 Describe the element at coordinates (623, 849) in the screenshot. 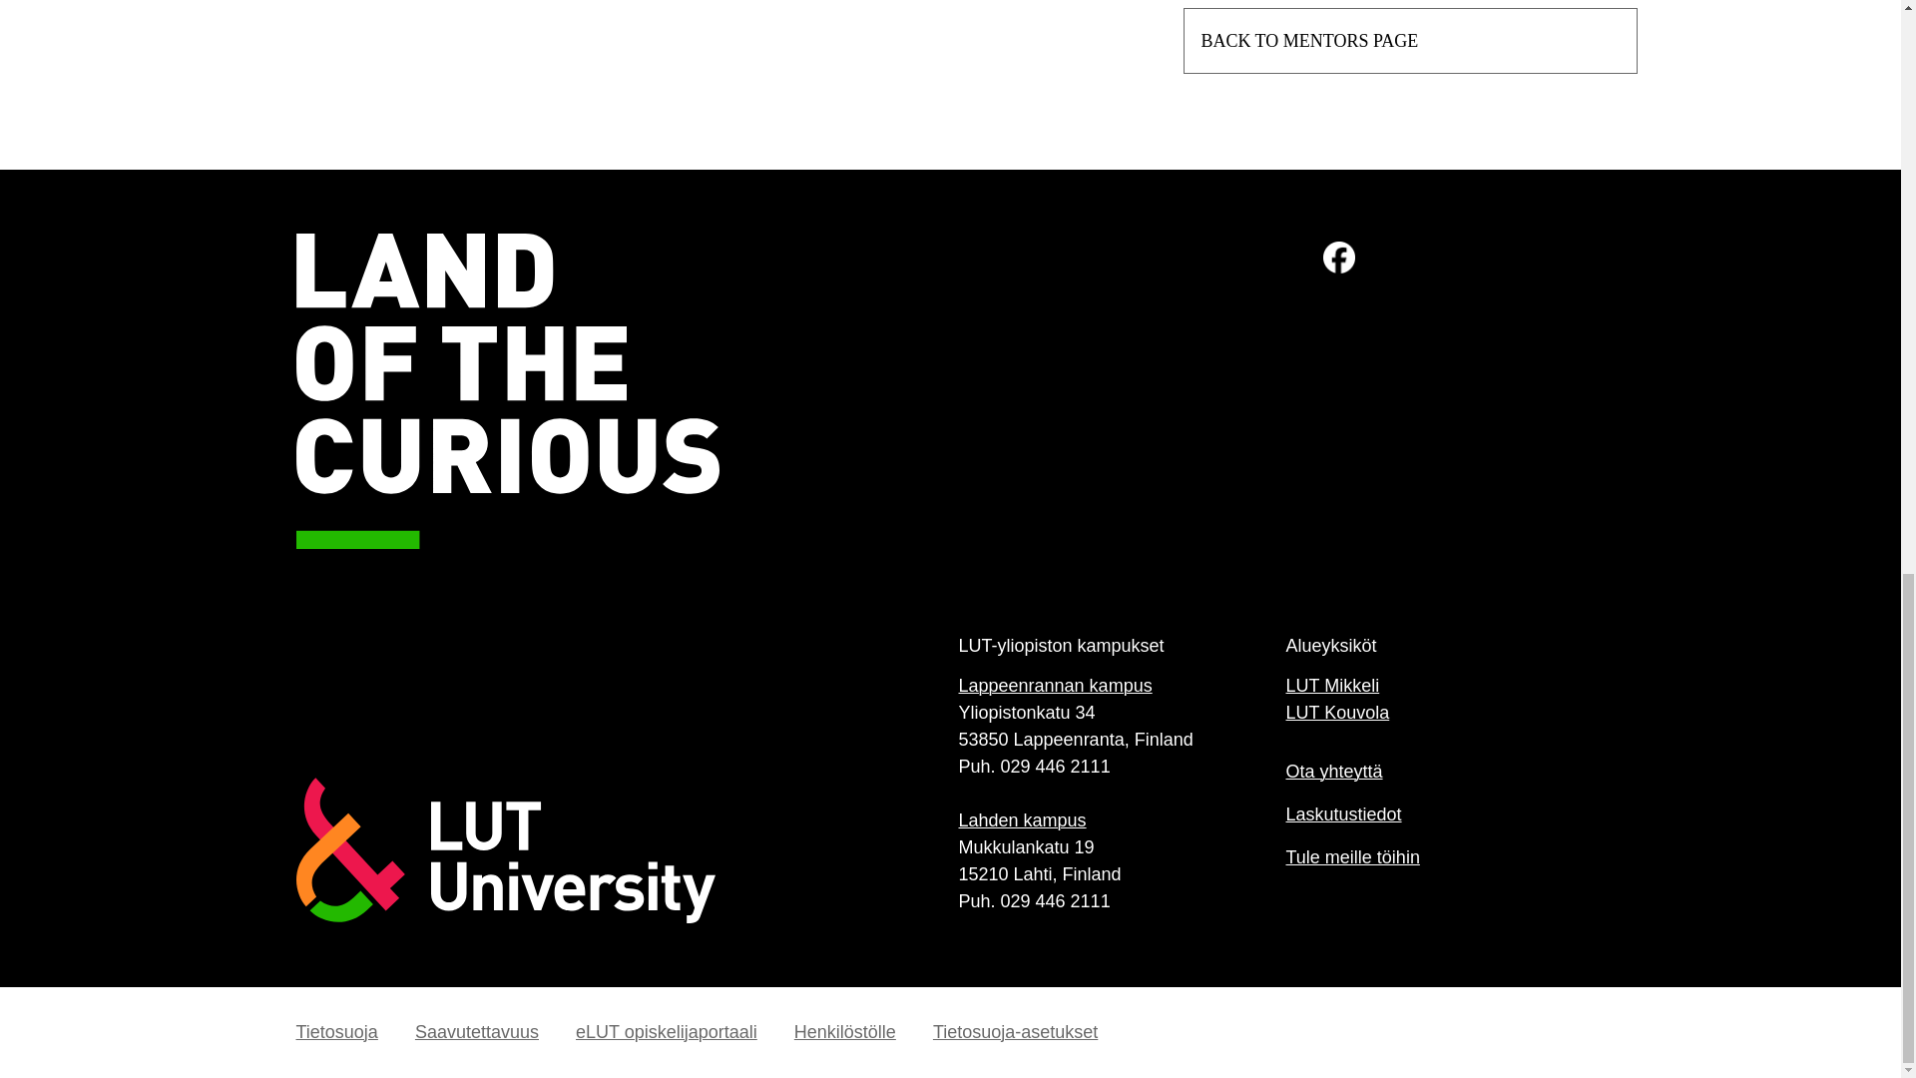

I see `Etusivu` at that location.